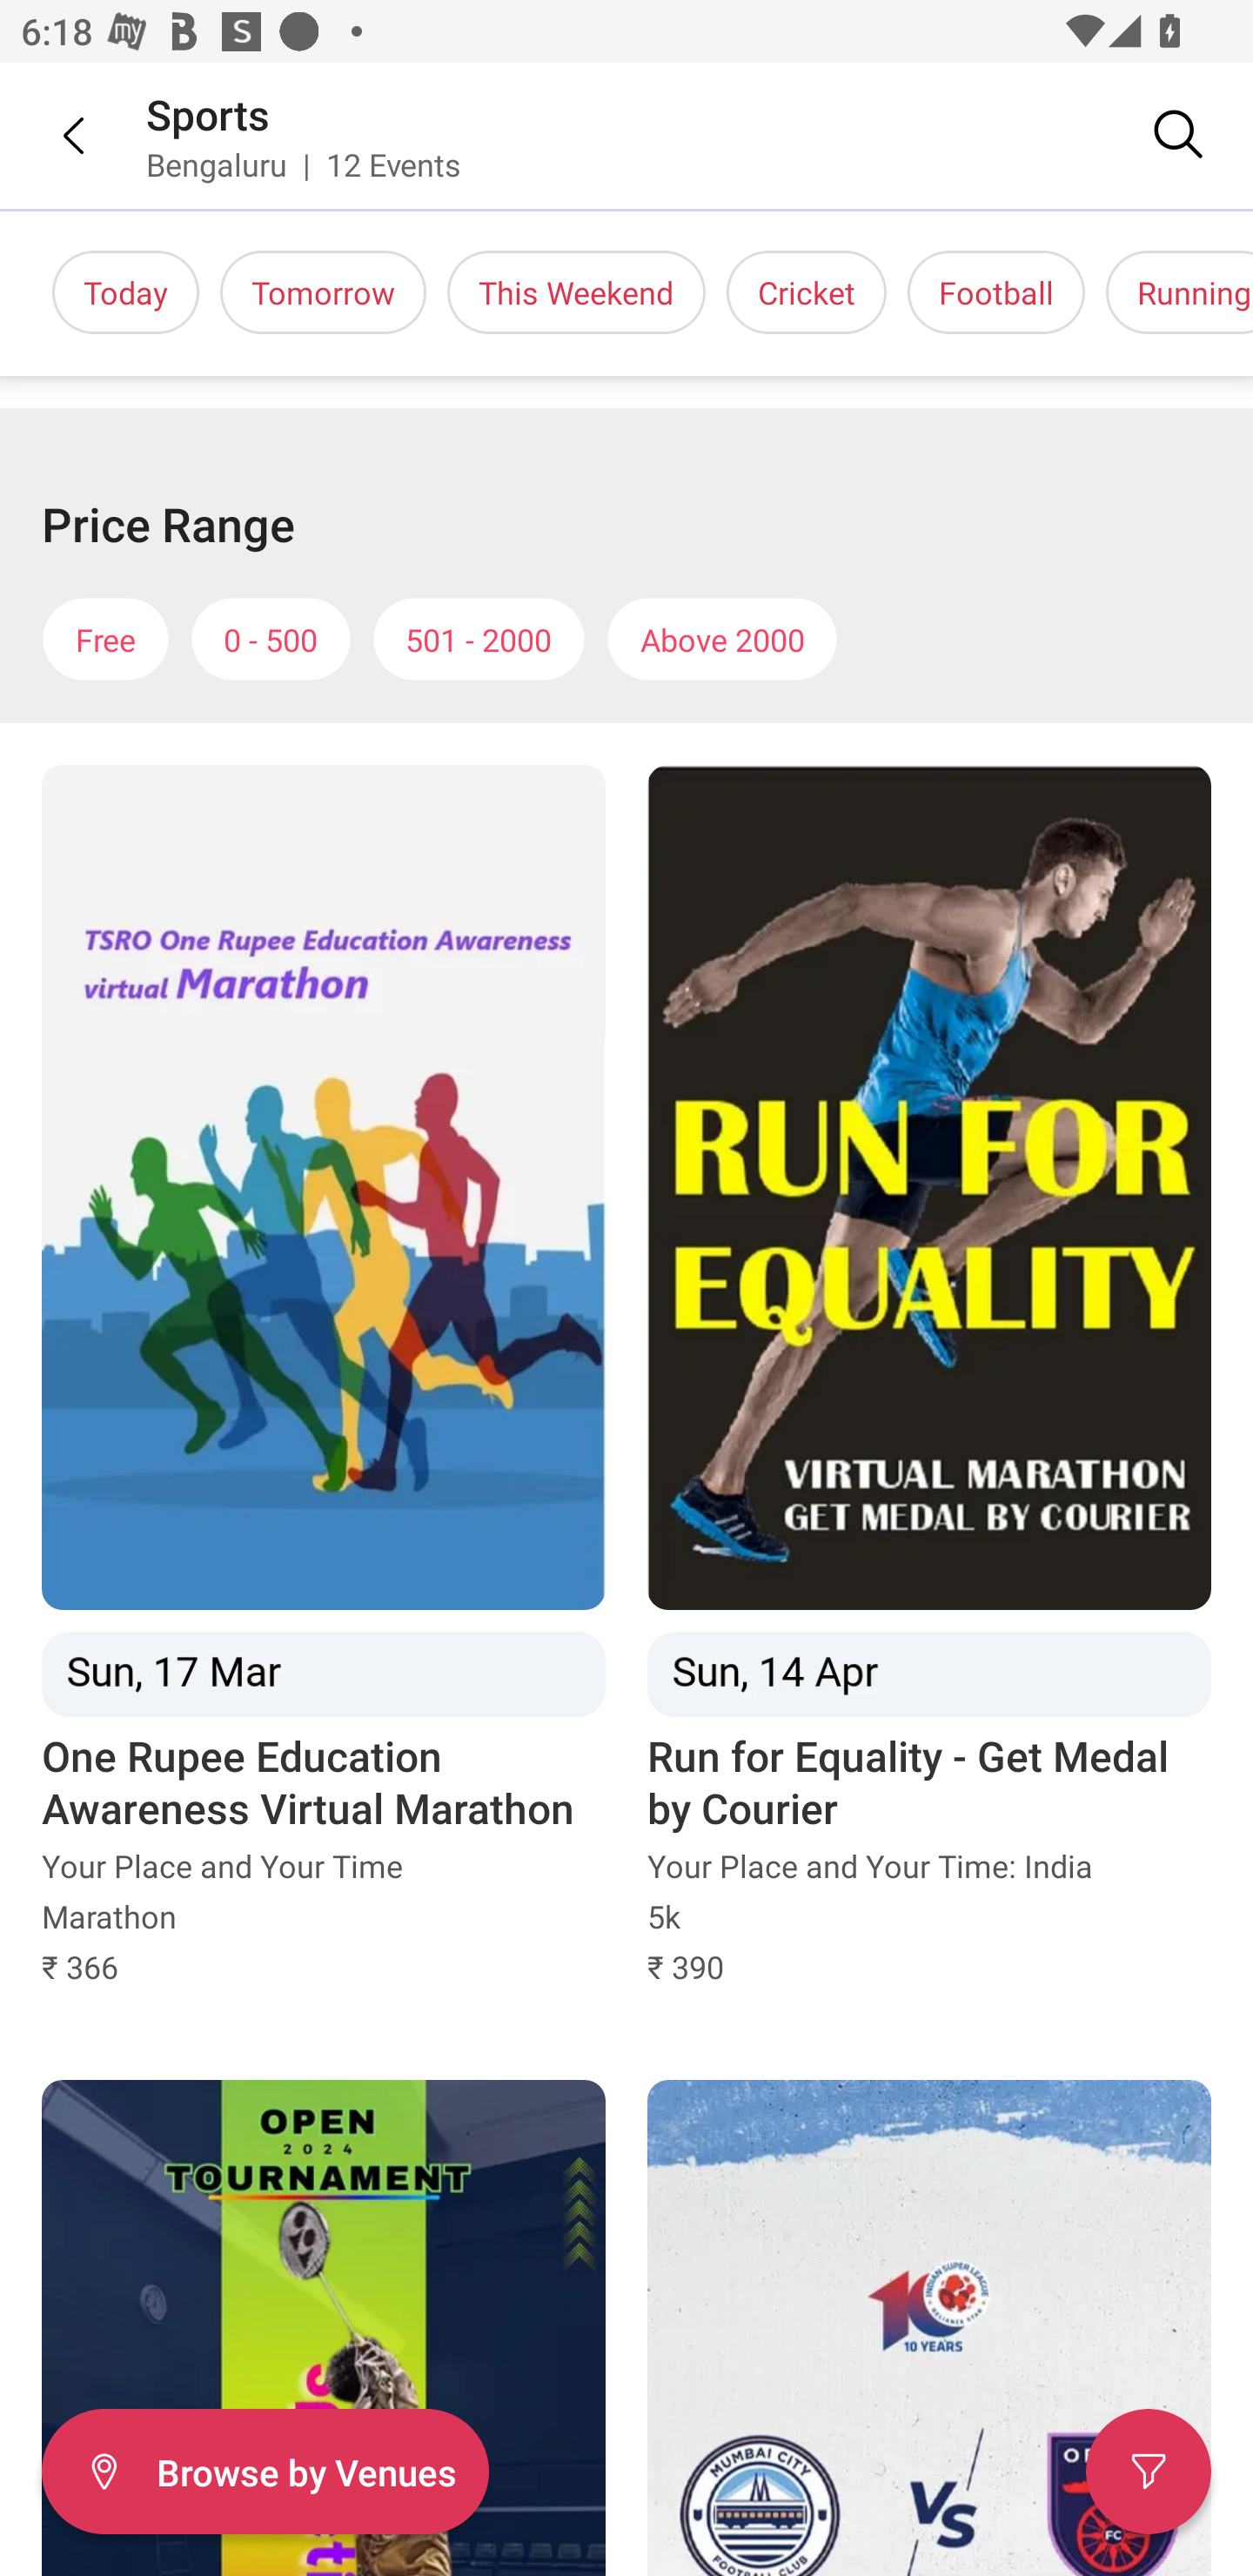 The image size is (1253, 2576). Describe the element at coordinates (722, 640) in the screenshot. I see `Above 2000` at that location.